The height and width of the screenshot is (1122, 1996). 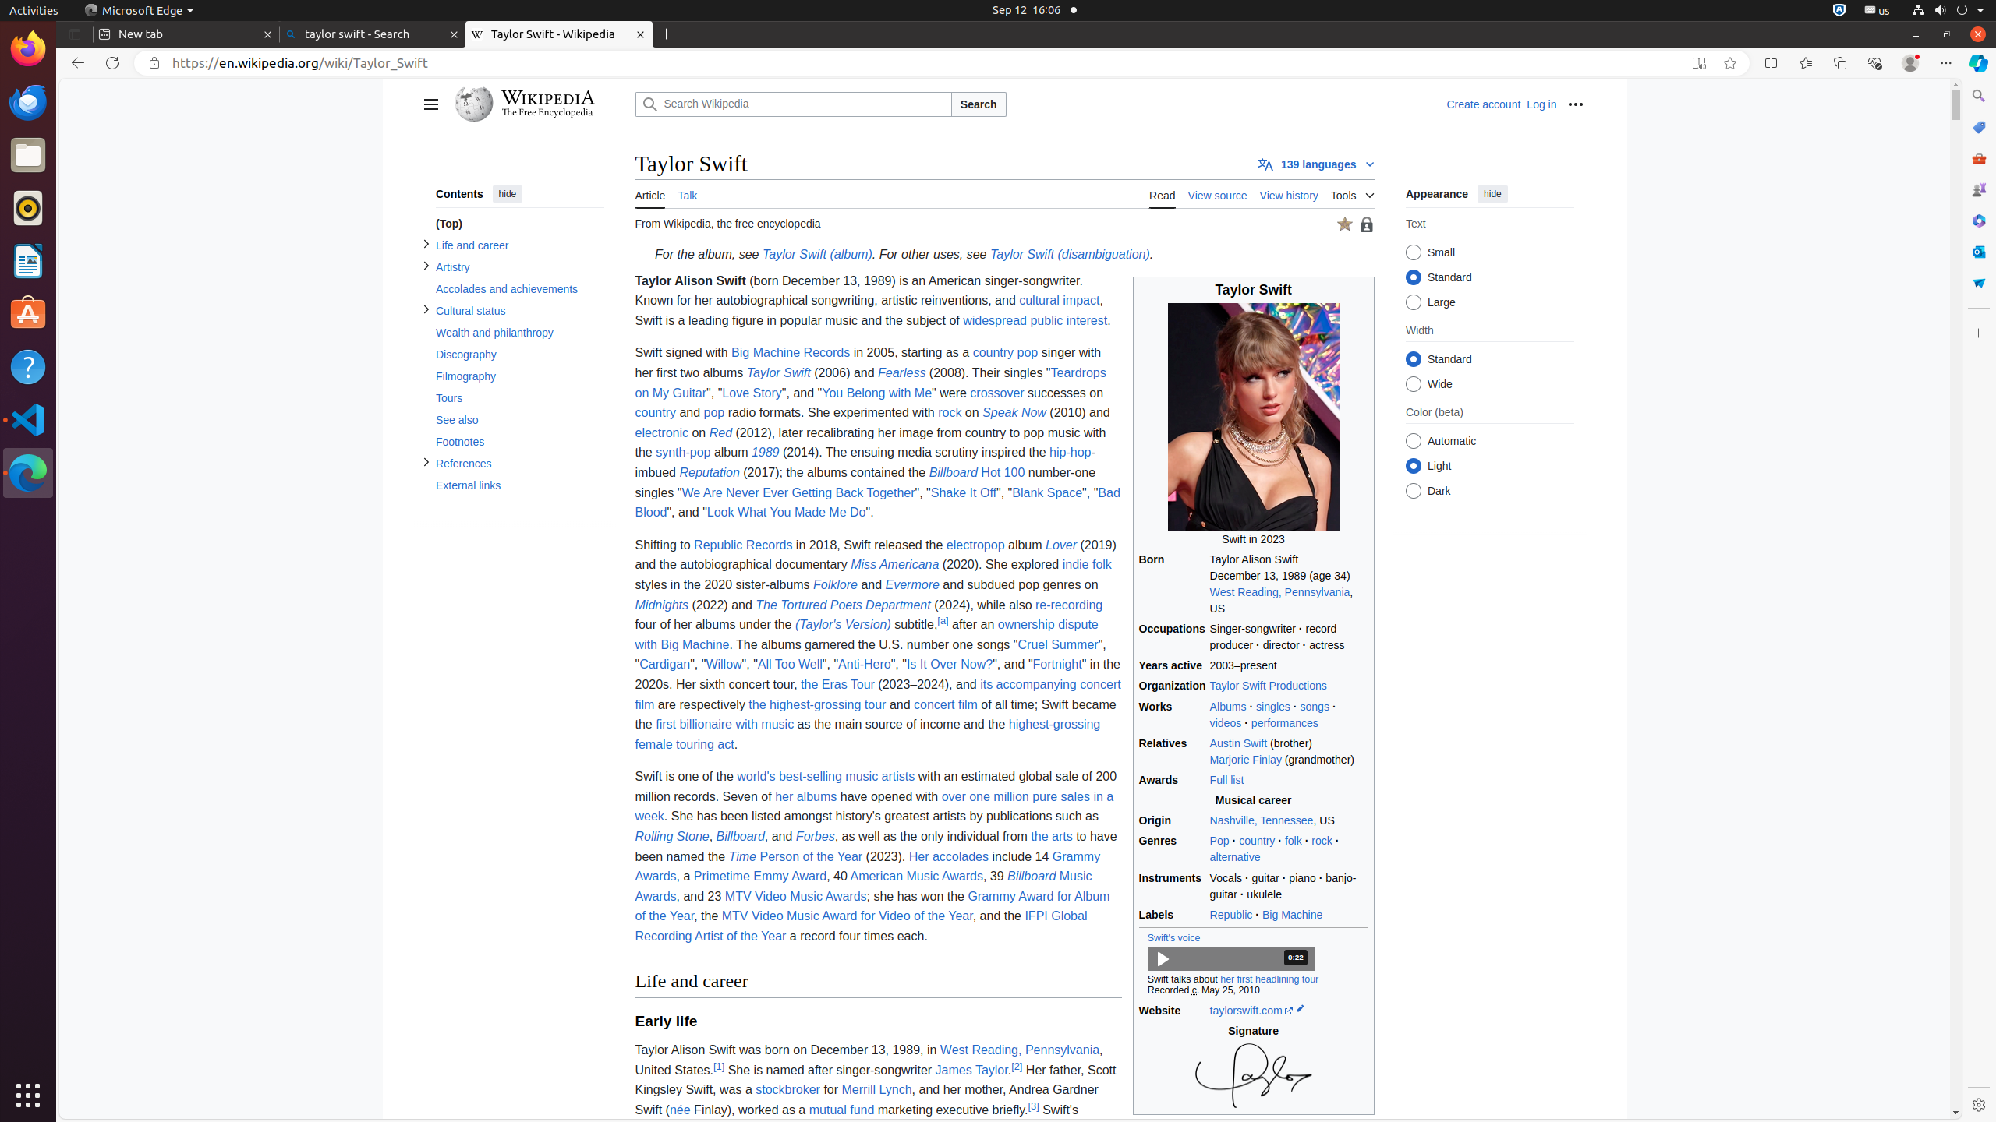 I want to click on Full list, so click(x=1289, y=781).